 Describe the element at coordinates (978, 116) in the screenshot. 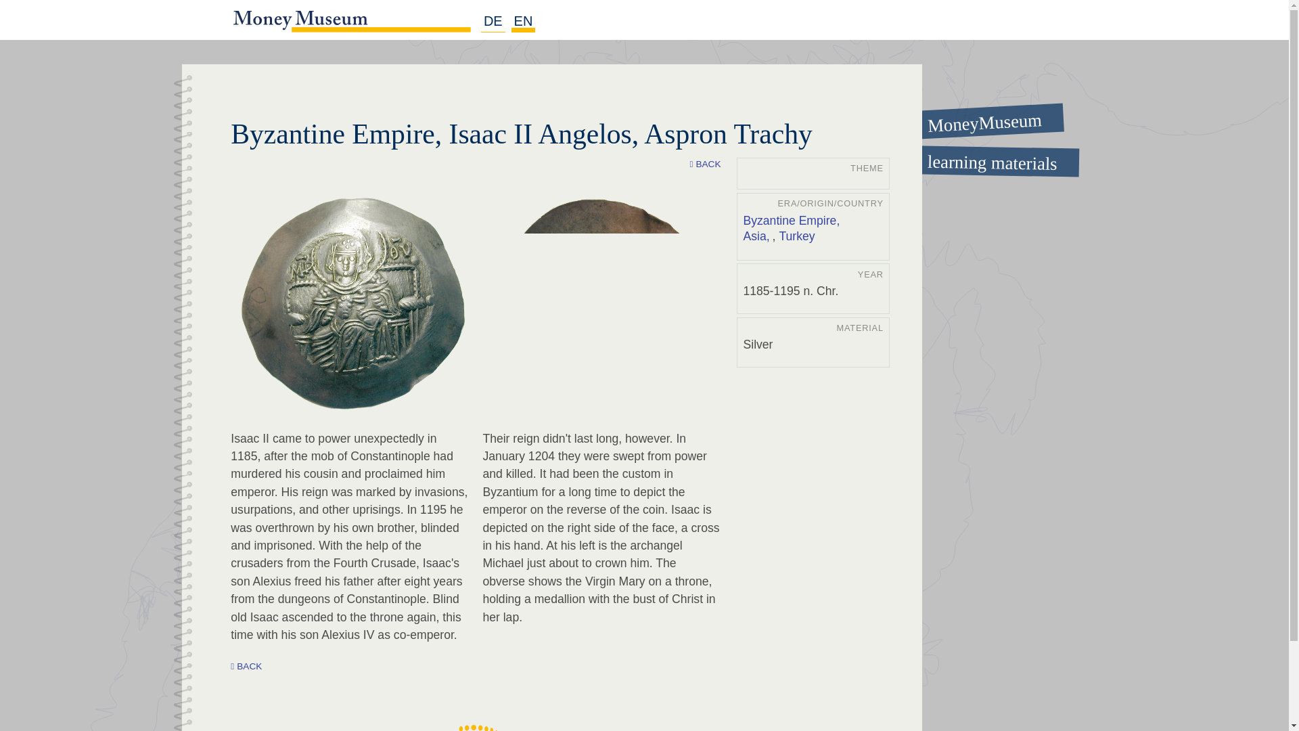

I see `MoneyMuseum` at that location.